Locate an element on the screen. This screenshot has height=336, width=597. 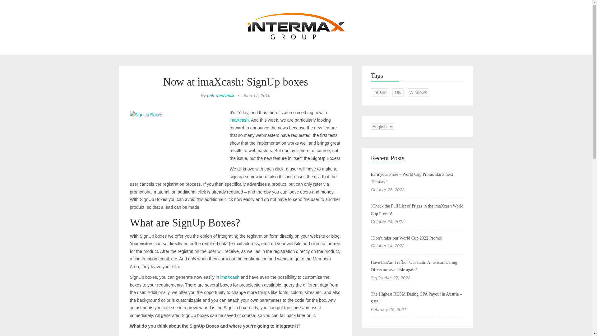
UK is located at coordinates (398, 93).